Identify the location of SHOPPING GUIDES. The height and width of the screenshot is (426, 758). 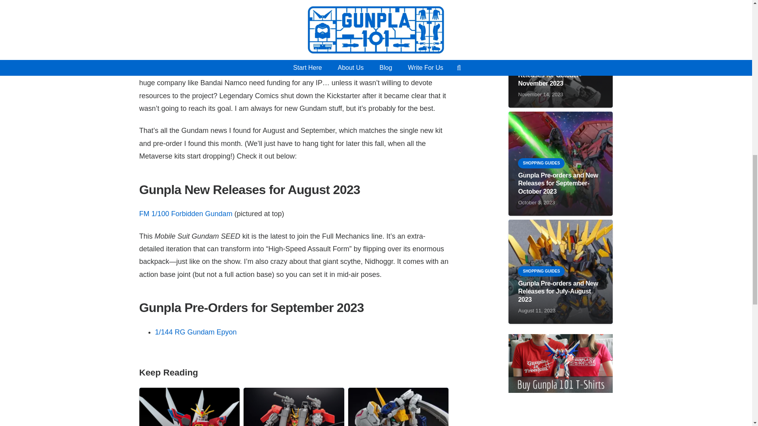
(541, 271).